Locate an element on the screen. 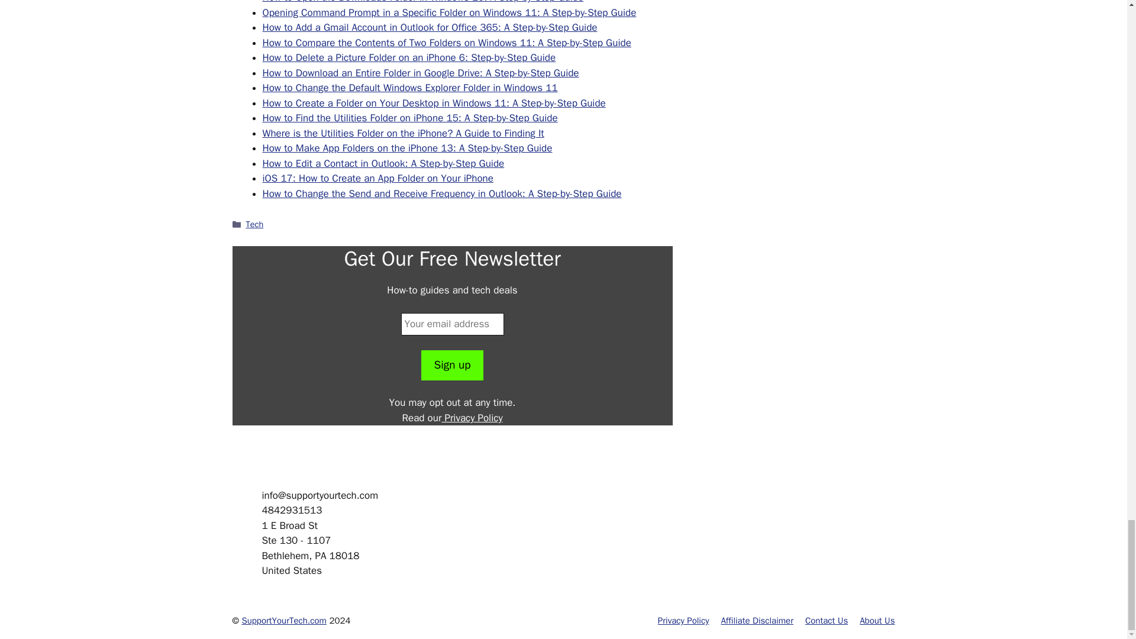 The width and height of the screenshot is (1136, 639). Sign up is located at coordinates (452, 364).